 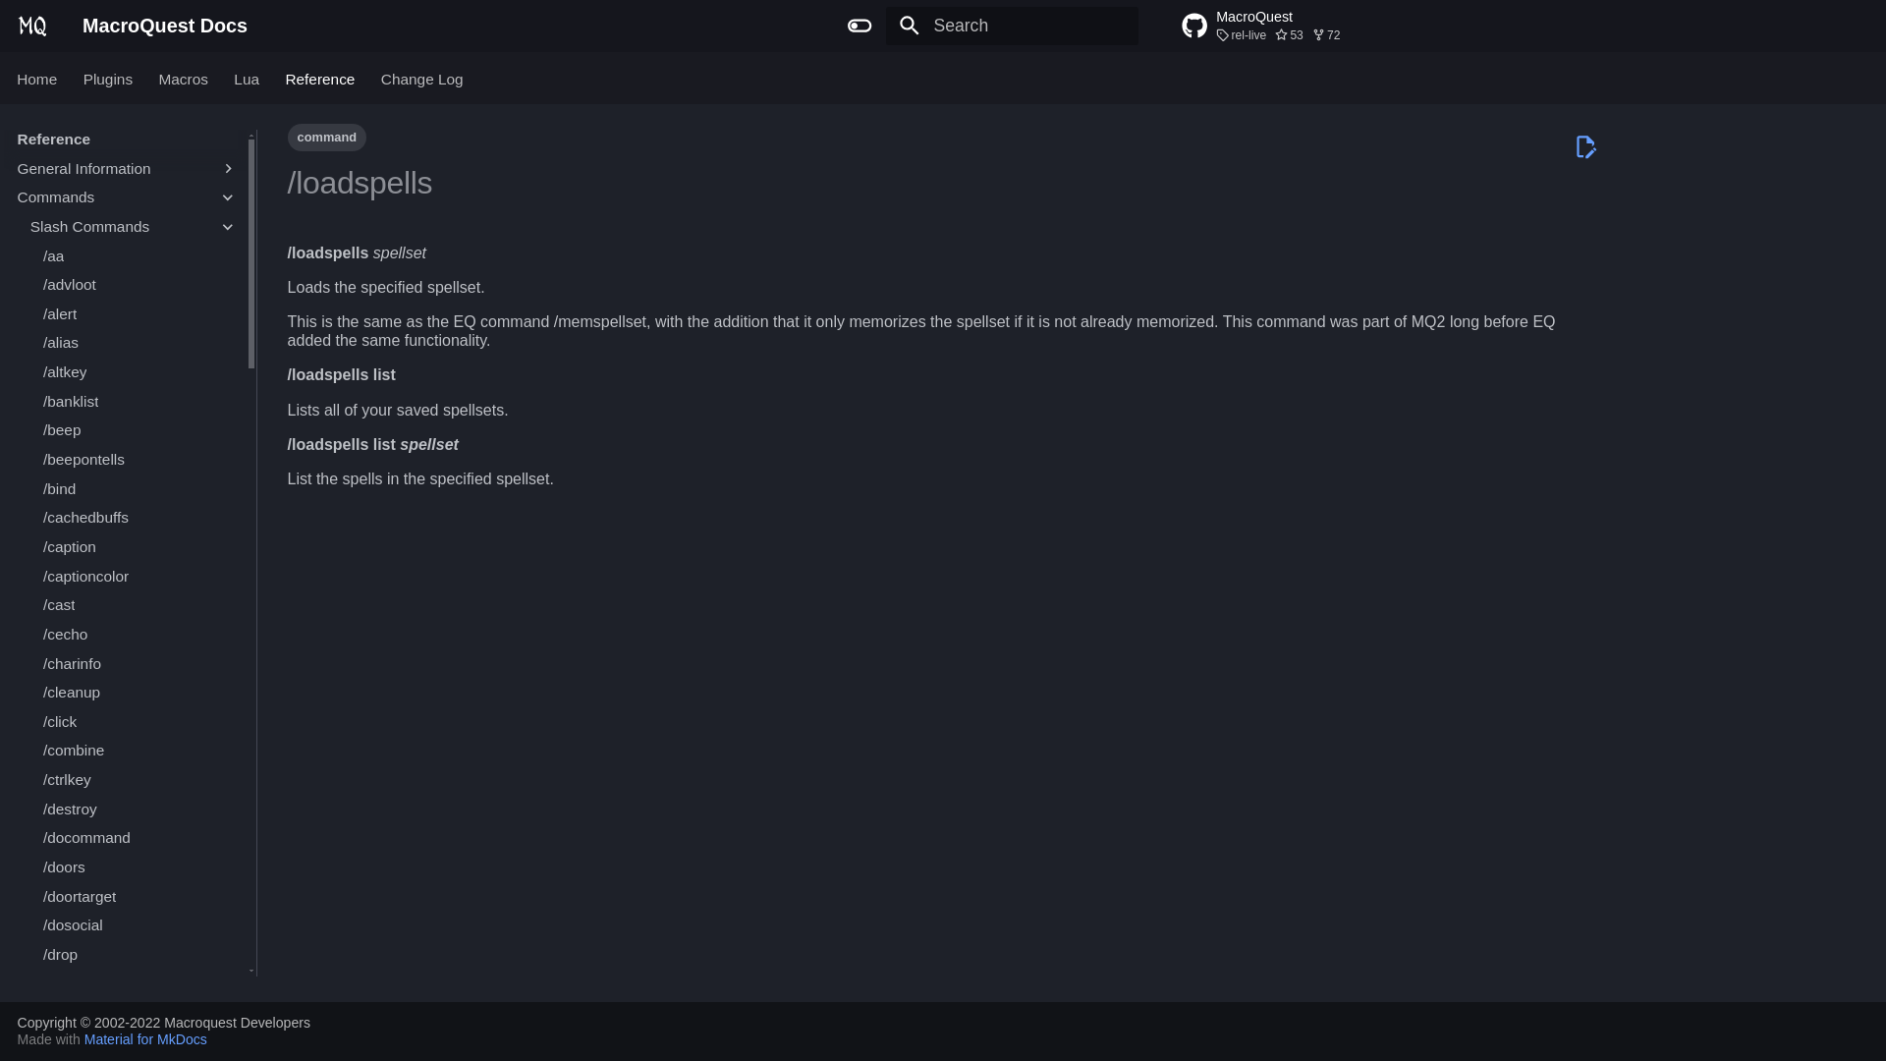 I want to click on Switch to light mode, so click(x=860, y=26).